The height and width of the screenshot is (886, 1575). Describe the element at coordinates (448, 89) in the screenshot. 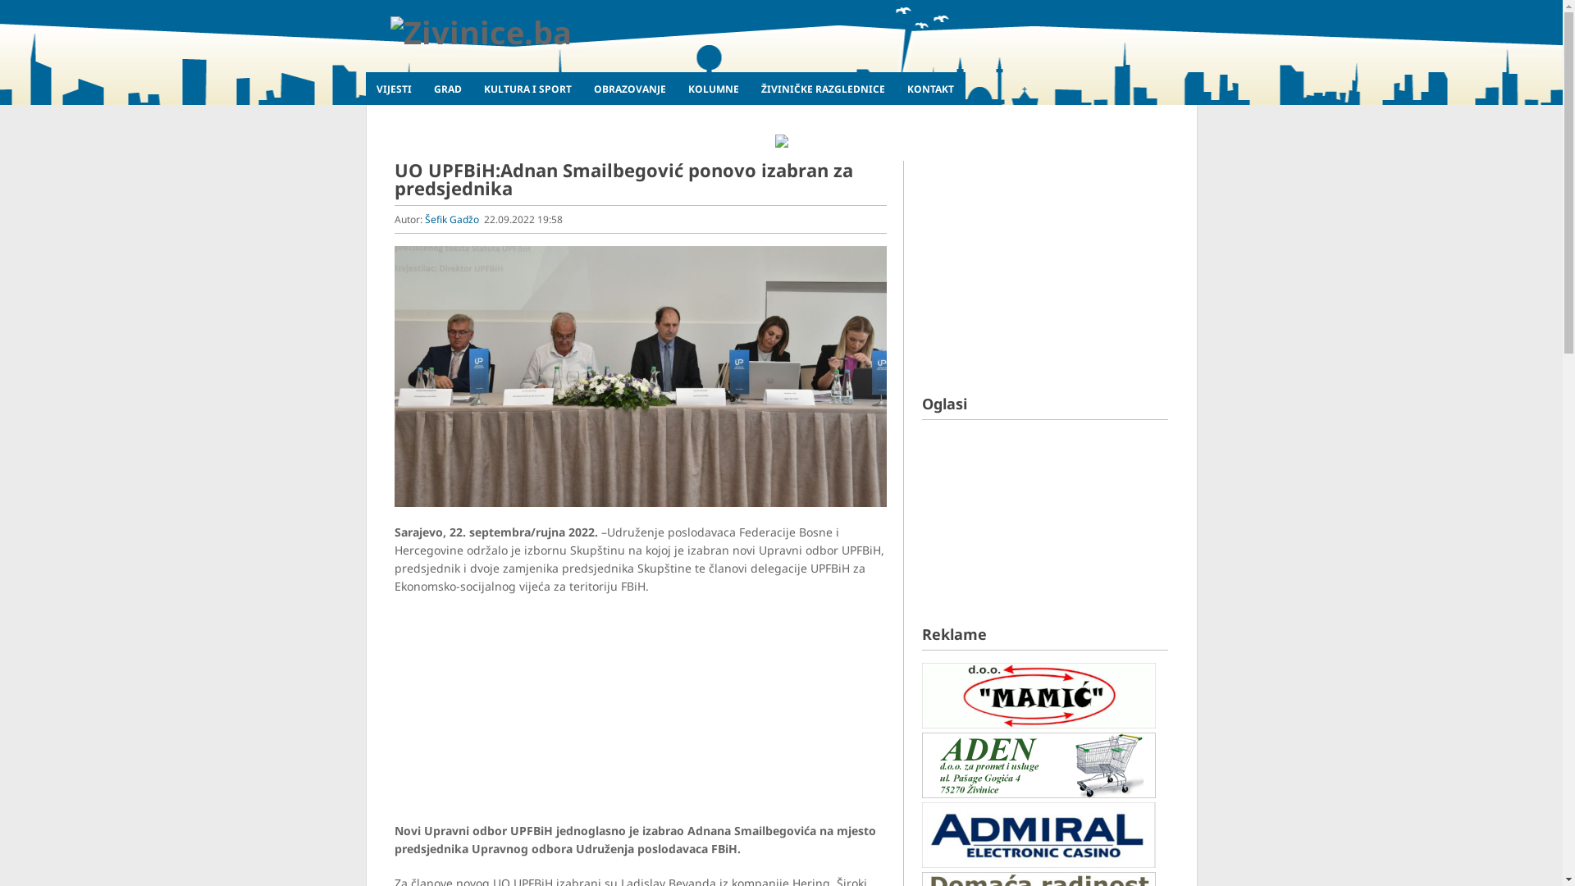

I see `GRAD` at that location.